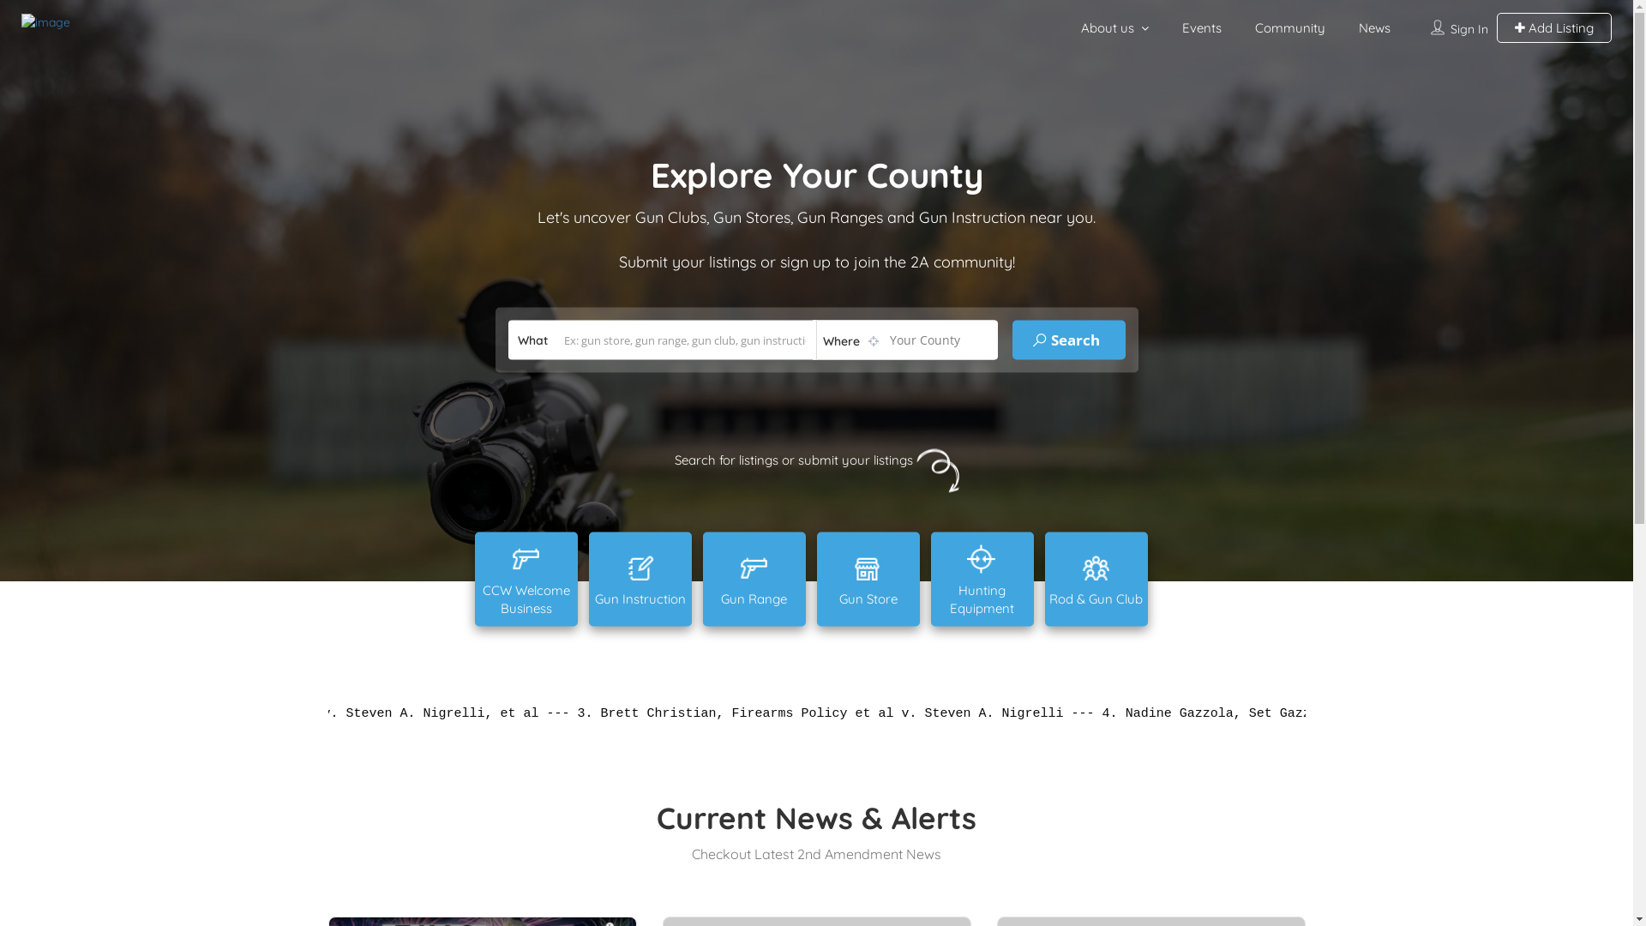  I want to click on Events, so click(1202, 27).